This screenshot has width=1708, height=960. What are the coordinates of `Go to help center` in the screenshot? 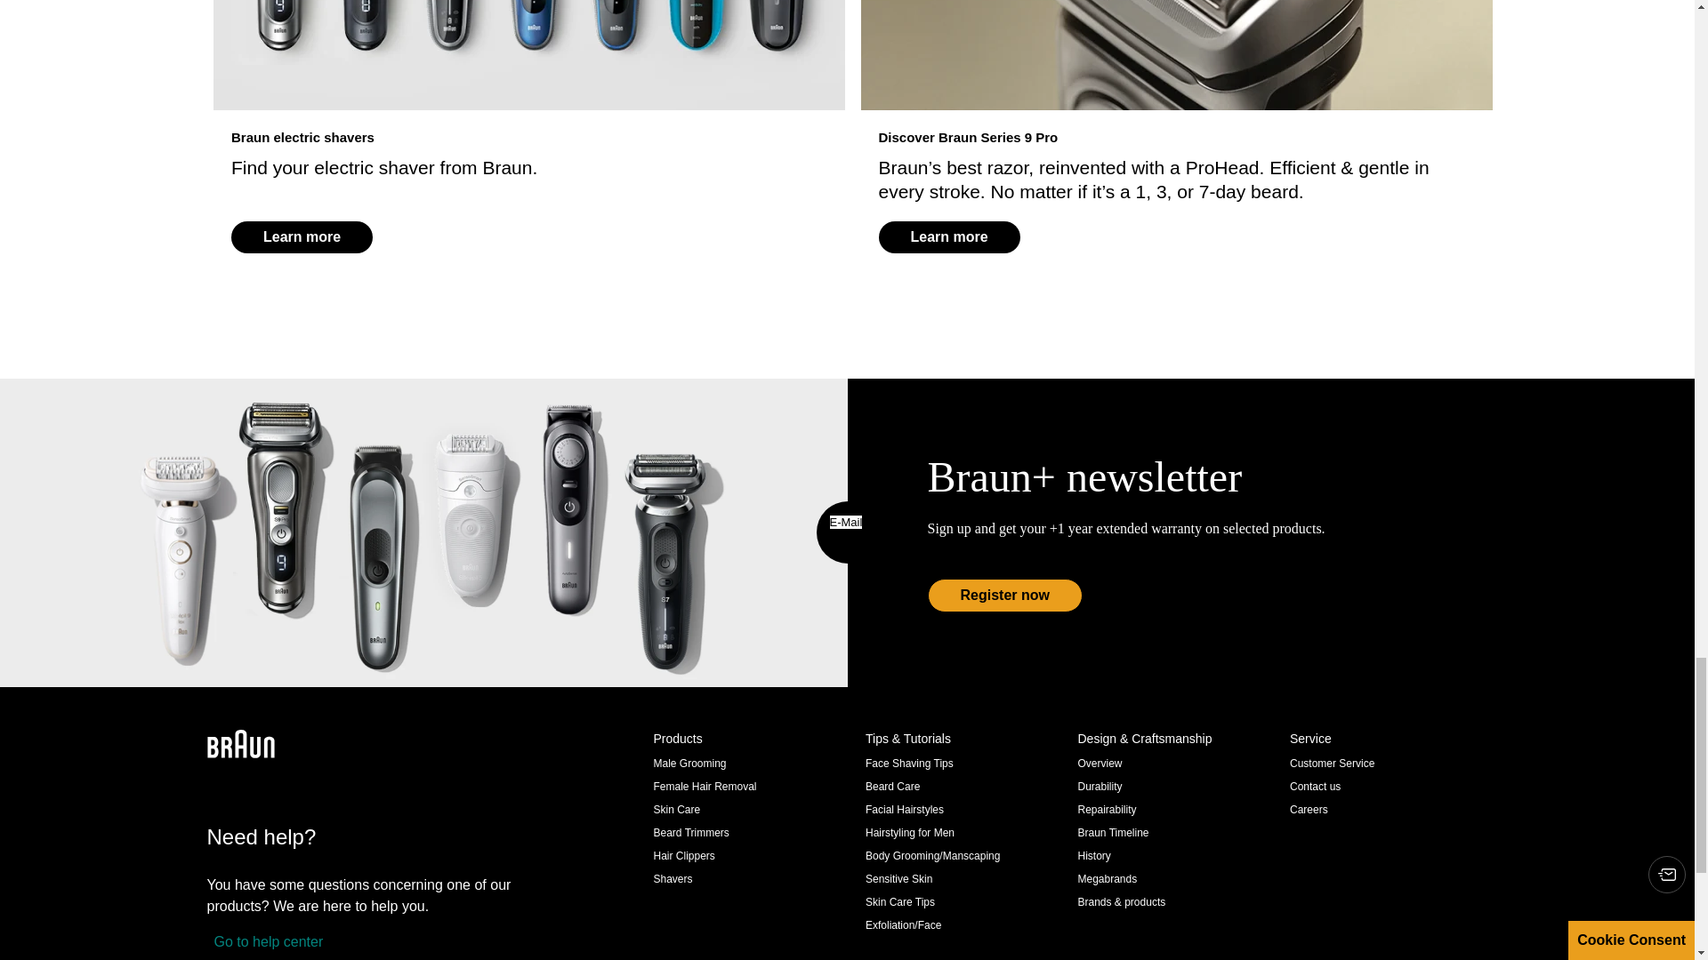 It's located at (264, 942).